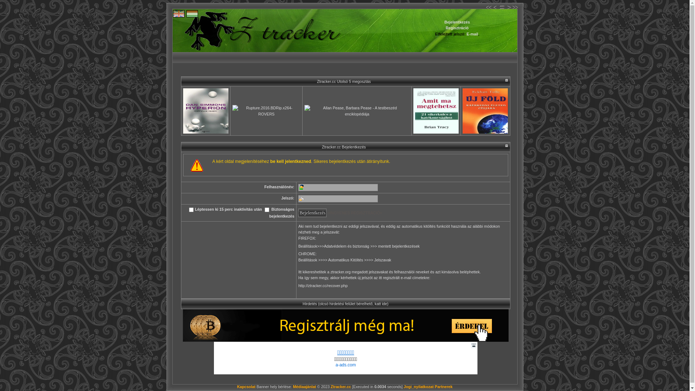  I want to click on Rupture.2016.BDRip.x264-ROVERS, so click(266, 111).